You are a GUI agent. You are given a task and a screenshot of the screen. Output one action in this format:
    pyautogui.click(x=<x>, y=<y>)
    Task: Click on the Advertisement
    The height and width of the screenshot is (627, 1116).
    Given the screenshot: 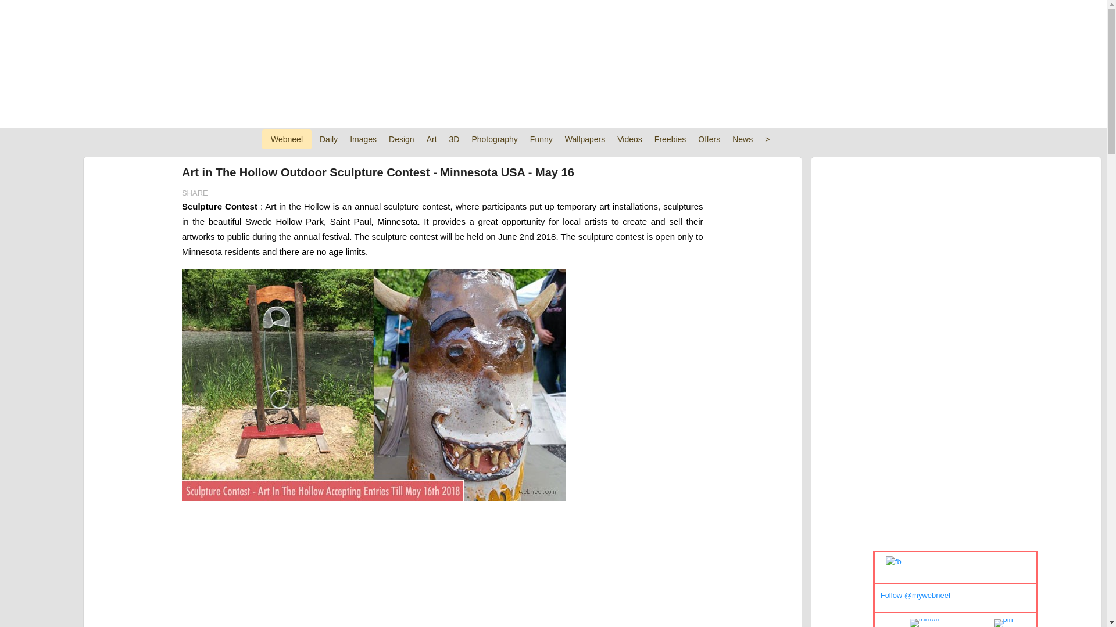 What is the action you would take?
    pyautogui.click(x=553, y=63)
    